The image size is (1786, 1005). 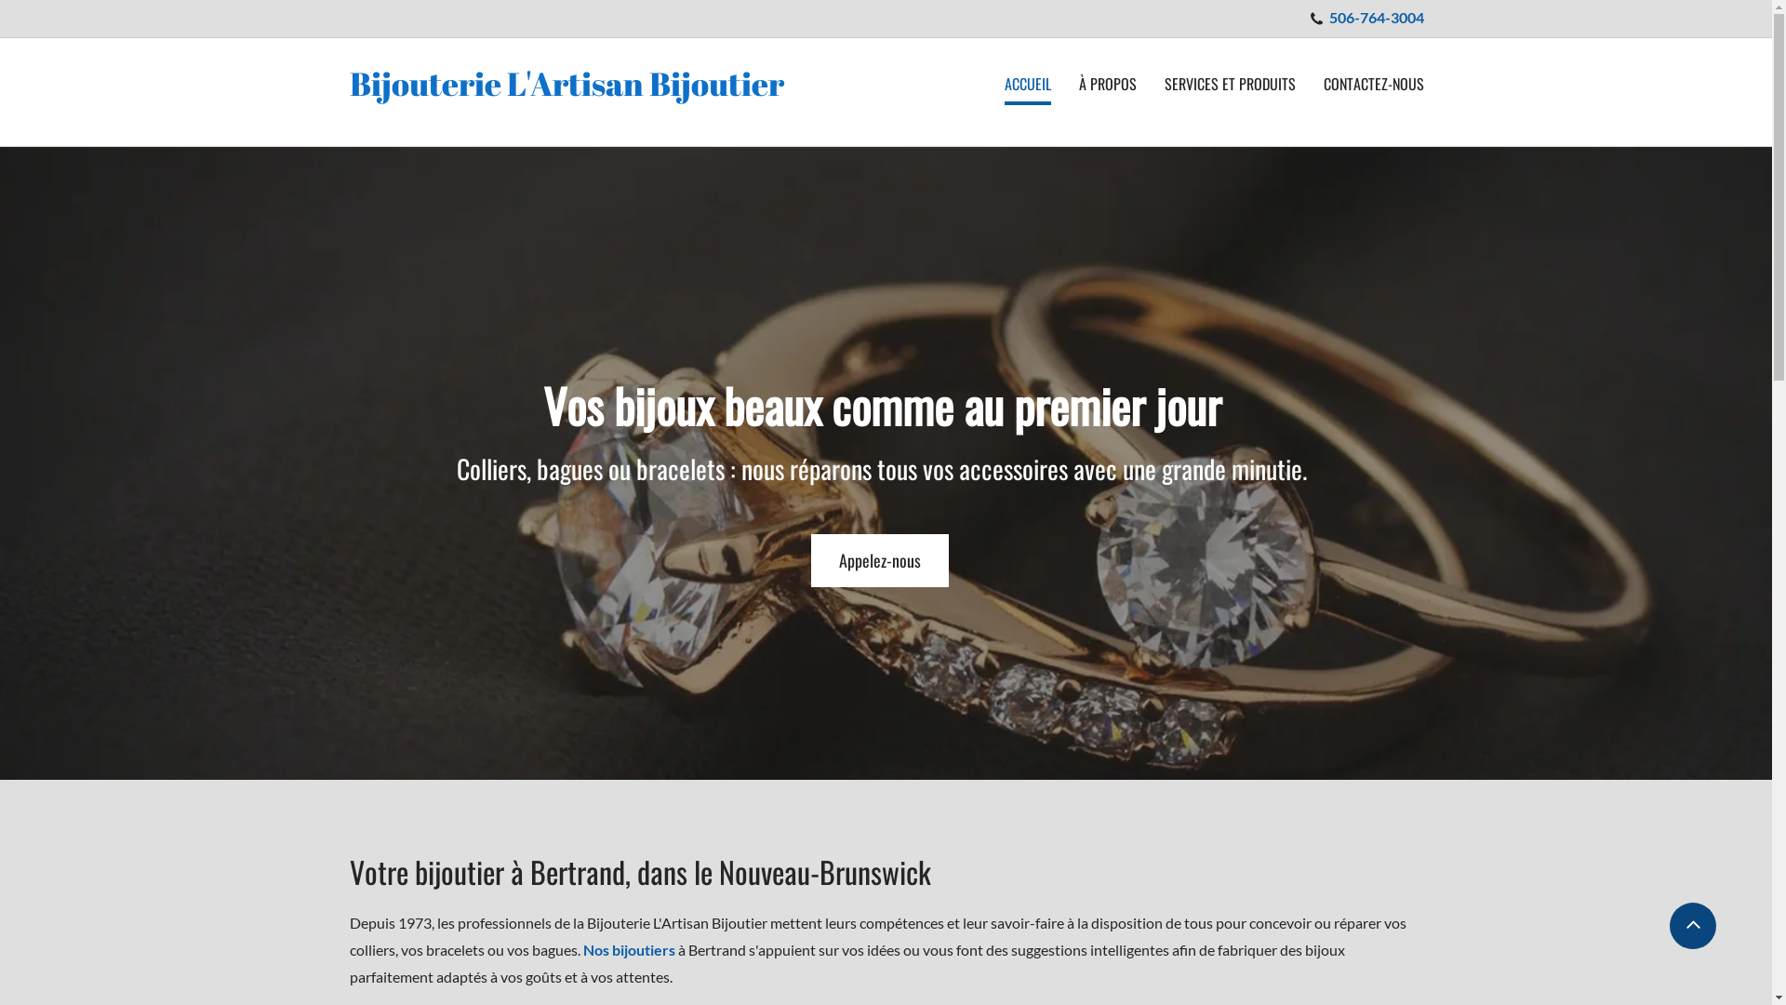 What do you see at coordinates (629, 949) in the screenshot?
I see `Nos bijoutiers` at bounding box center [629, 949].